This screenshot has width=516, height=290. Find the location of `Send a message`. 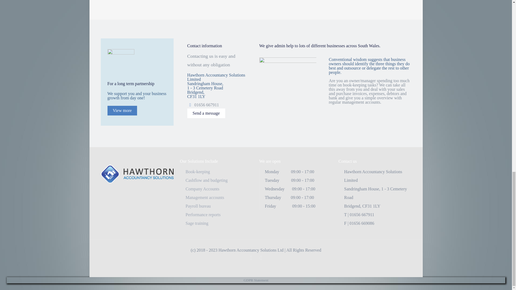

Send a message is located at coordinates (206, 113).